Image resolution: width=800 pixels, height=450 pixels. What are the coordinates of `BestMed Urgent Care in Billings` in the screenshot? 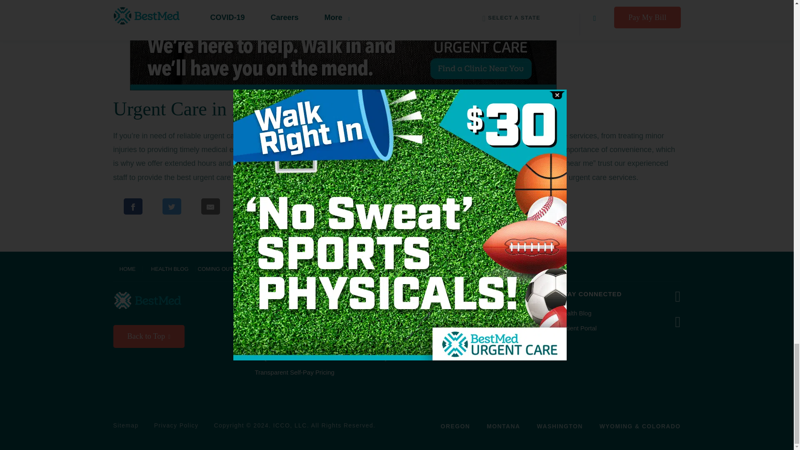 It's located at (382, 177).